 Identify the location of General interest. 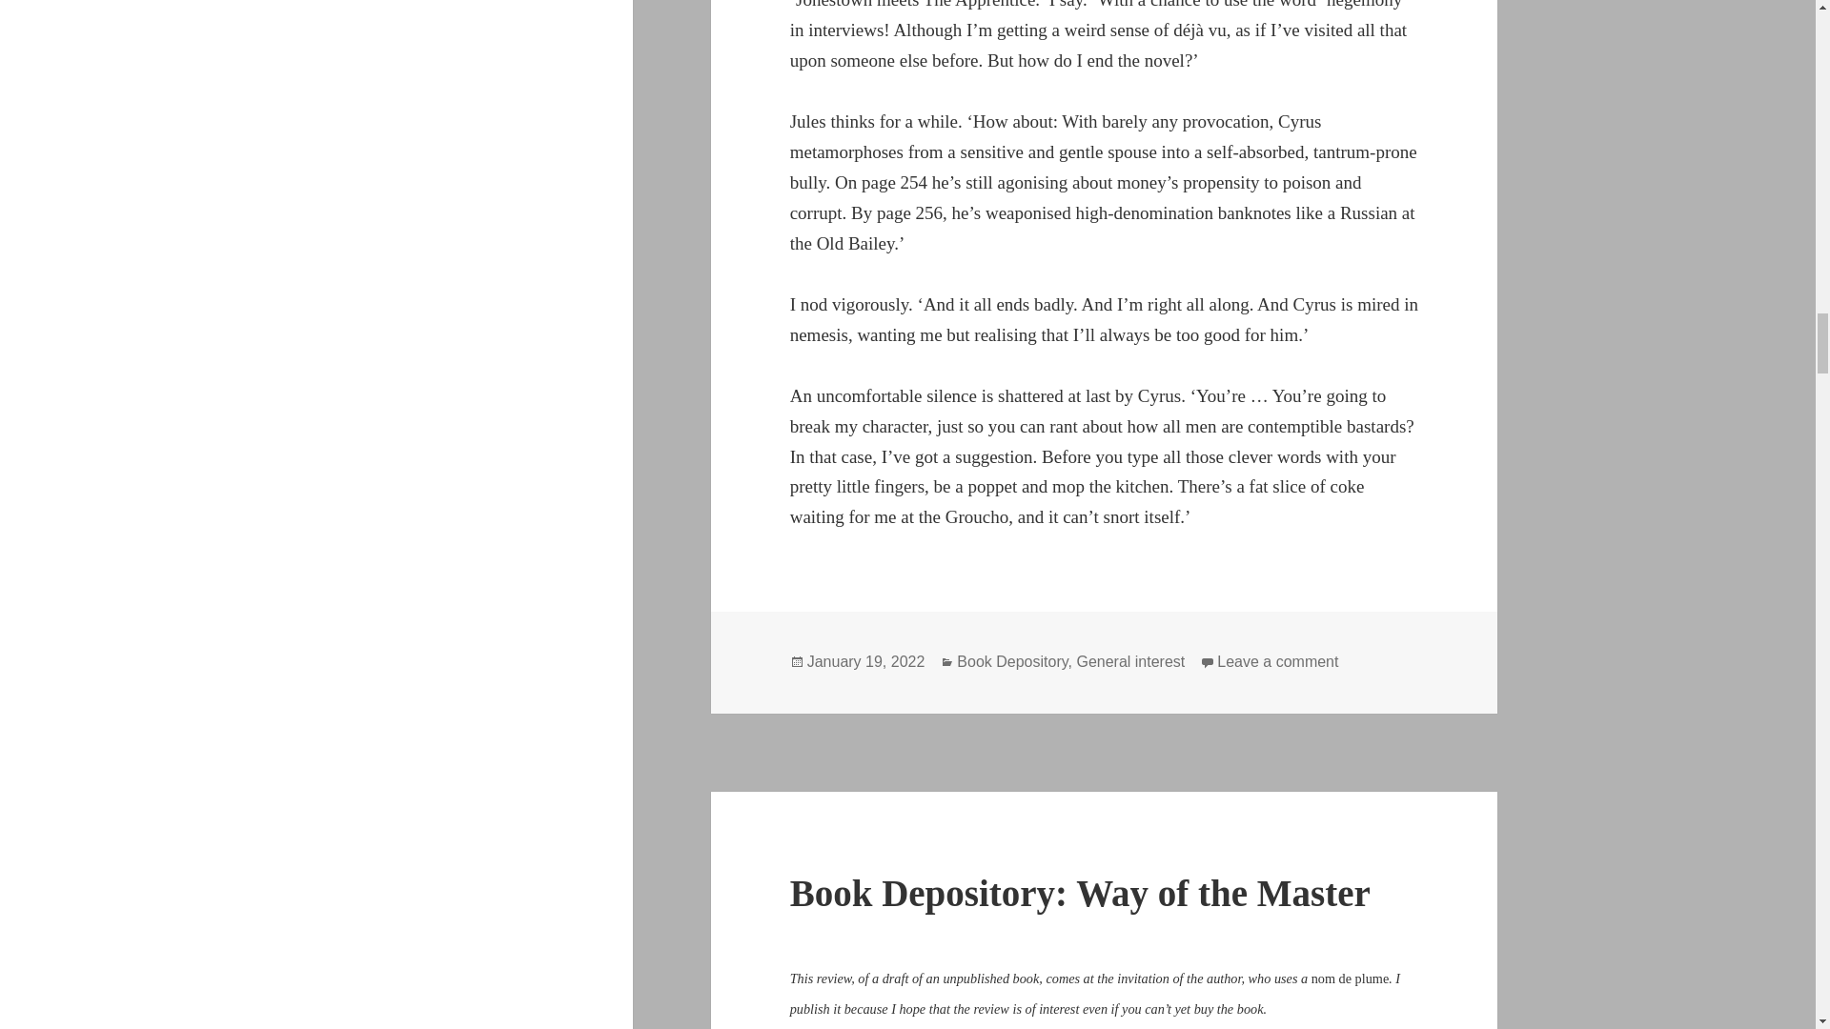
(1129, 661).